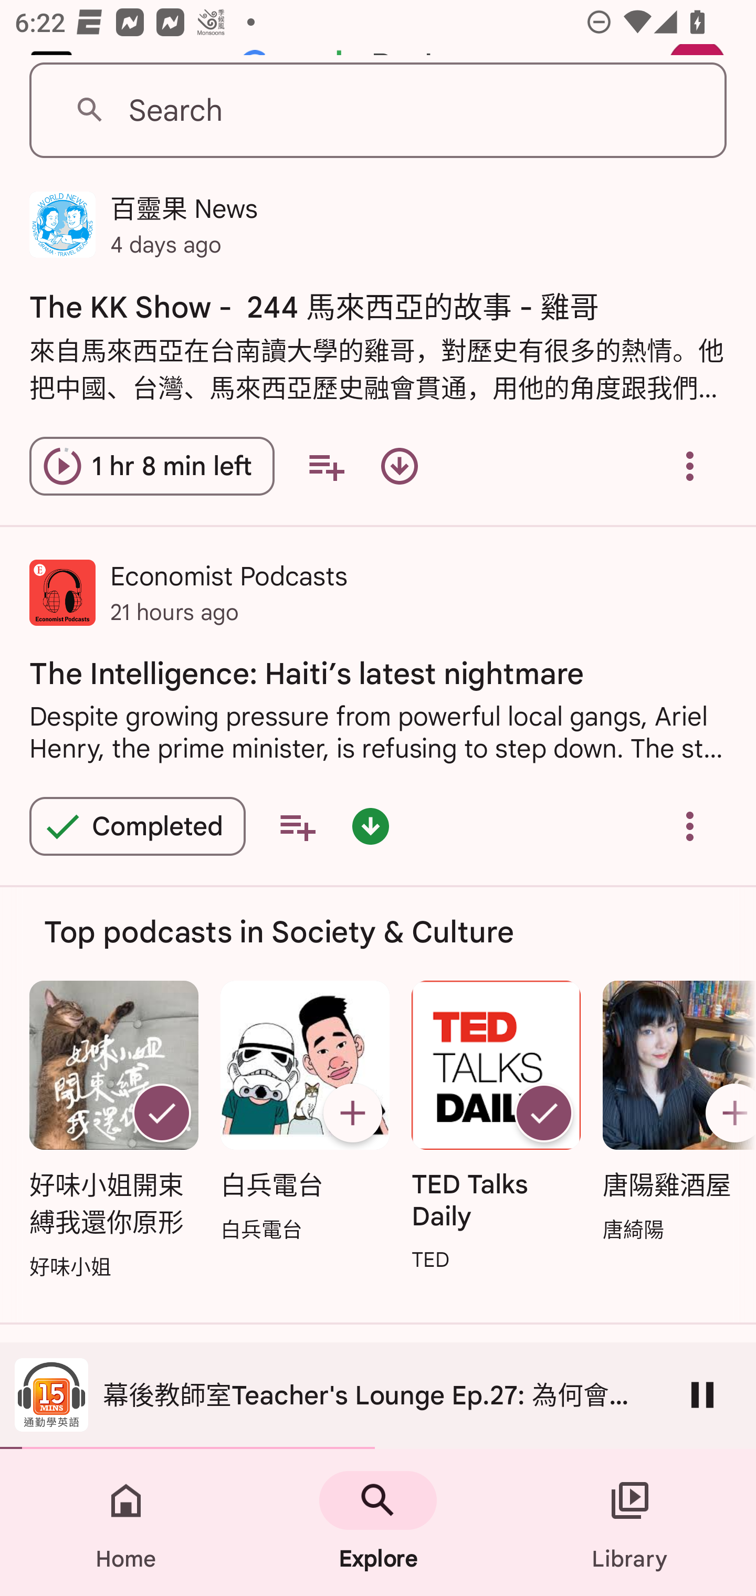 This screenshot has height=1596, width=756. Describe the element at coordinates (378, 111) in the screenshot. I see `Search` at that location.